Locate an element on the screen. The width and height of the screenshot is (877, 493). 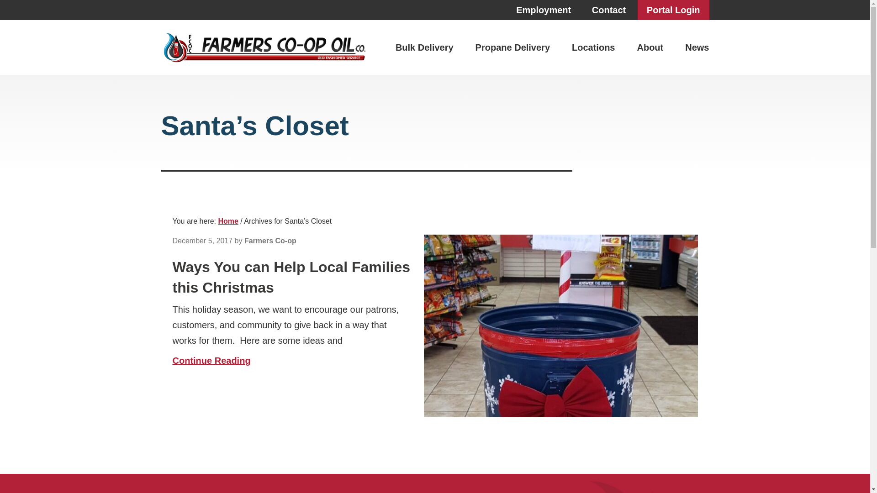
Portal Login is located at coordinates (673, 10).